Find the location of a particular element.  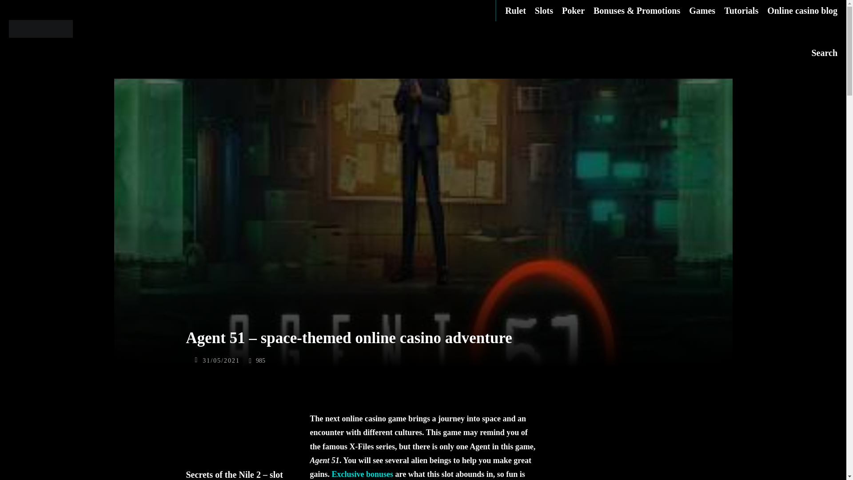

Games is located at coordinates (706, 11).